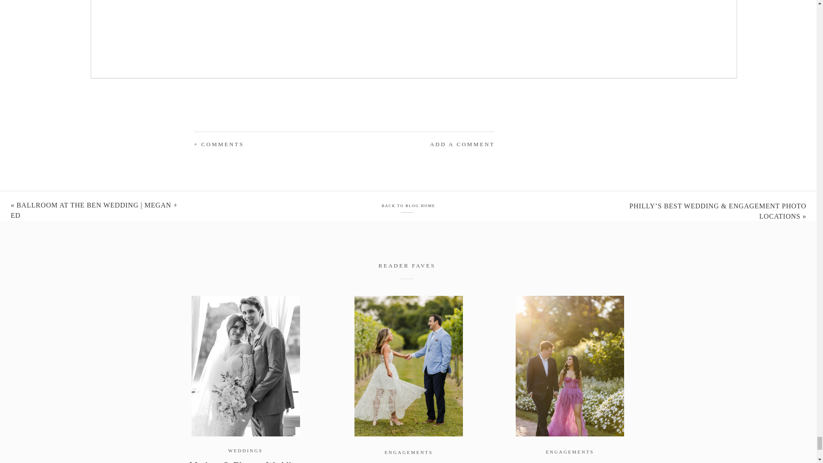 The image size is (823, 463). Describe the element at coordinates (438, 144) in the screenshot. I see `ADD A COMMENT` at that location.